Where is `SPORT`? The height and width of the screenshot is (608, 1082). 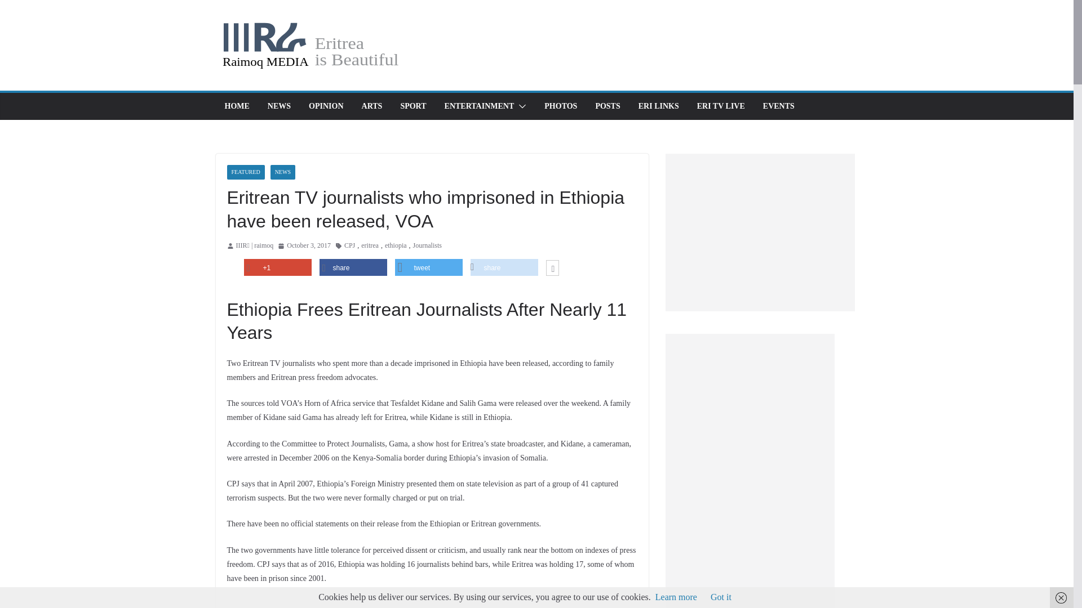 SPORT is located at coordinates (413, 106).